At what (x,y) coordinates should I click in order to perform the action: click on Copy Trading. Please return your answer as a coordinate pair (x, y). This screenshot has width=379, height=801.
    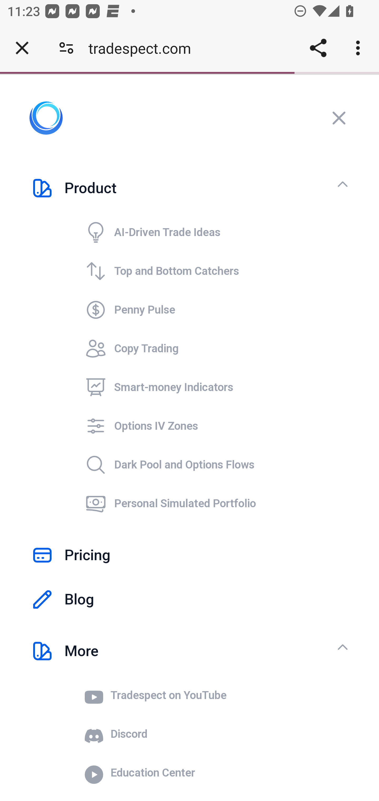
    Looking at the image, I should click on (207, 348).